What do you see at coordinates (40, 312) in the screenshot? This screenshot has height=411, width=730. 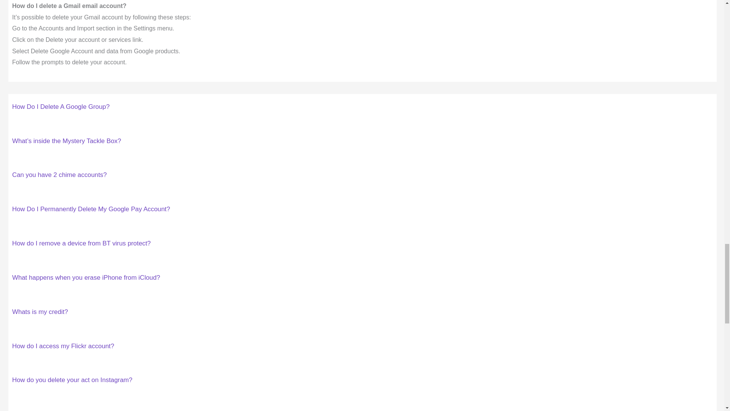 I see `Whats is my credit?` at bounding box center [40, 312].